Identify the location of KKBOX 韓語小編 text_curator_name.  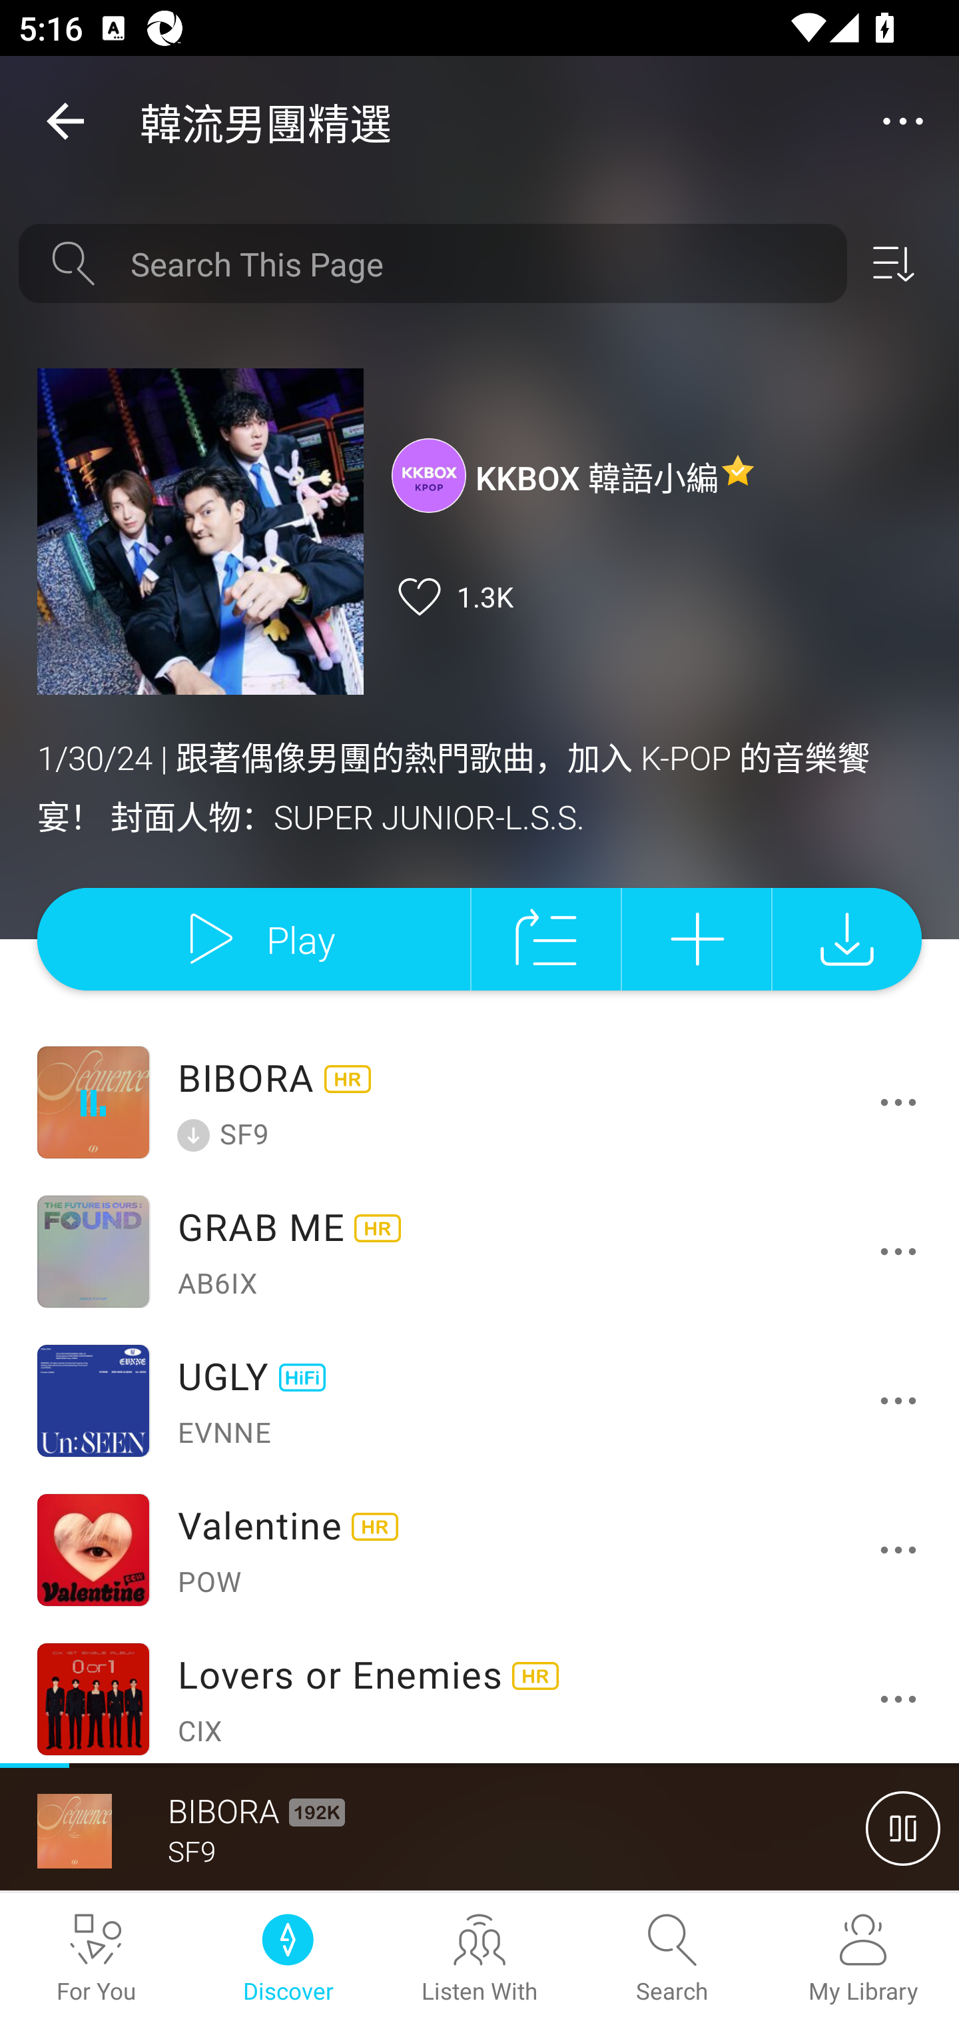
(574, 474).